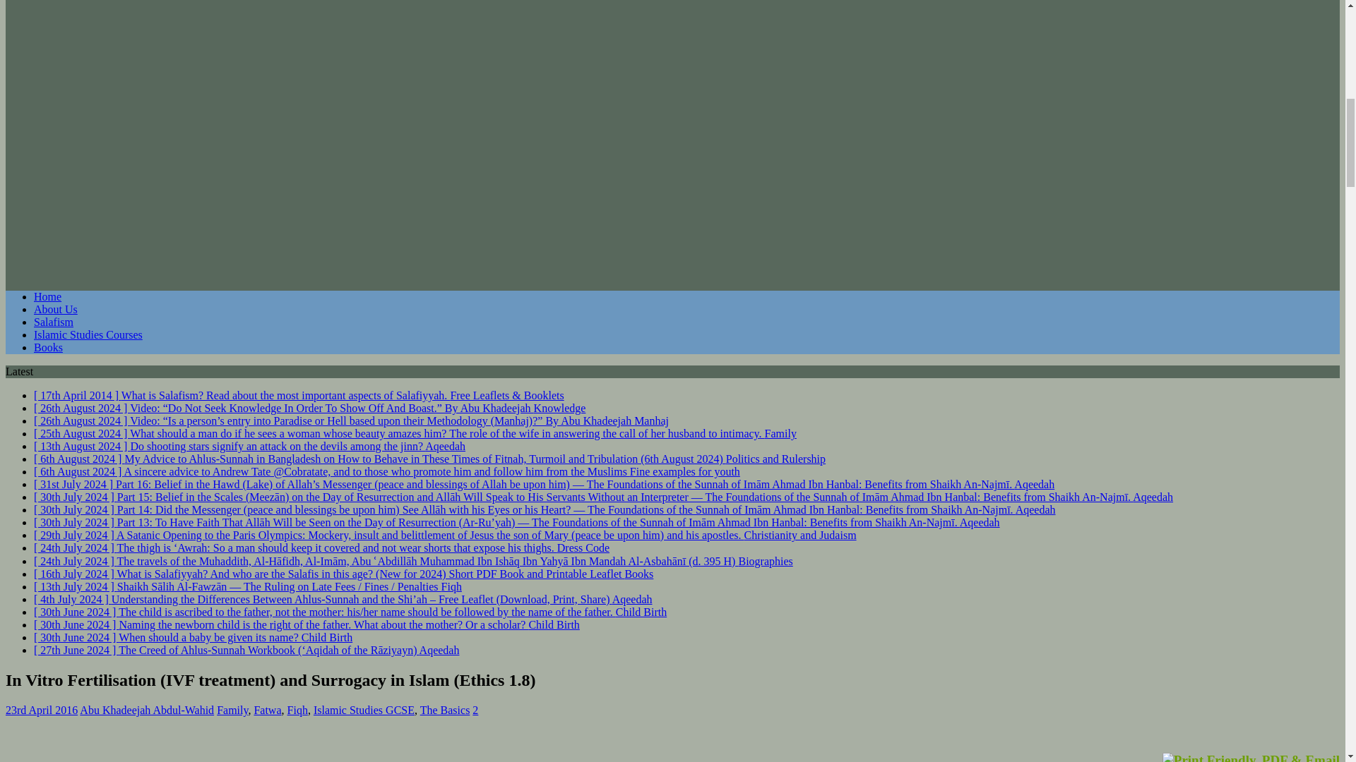 This screenshot has width=1356, height=762. What do you see at coordinates (41, 710) in the screenshot?
I see `23rd April 2016` at bounding box center [41, 710].